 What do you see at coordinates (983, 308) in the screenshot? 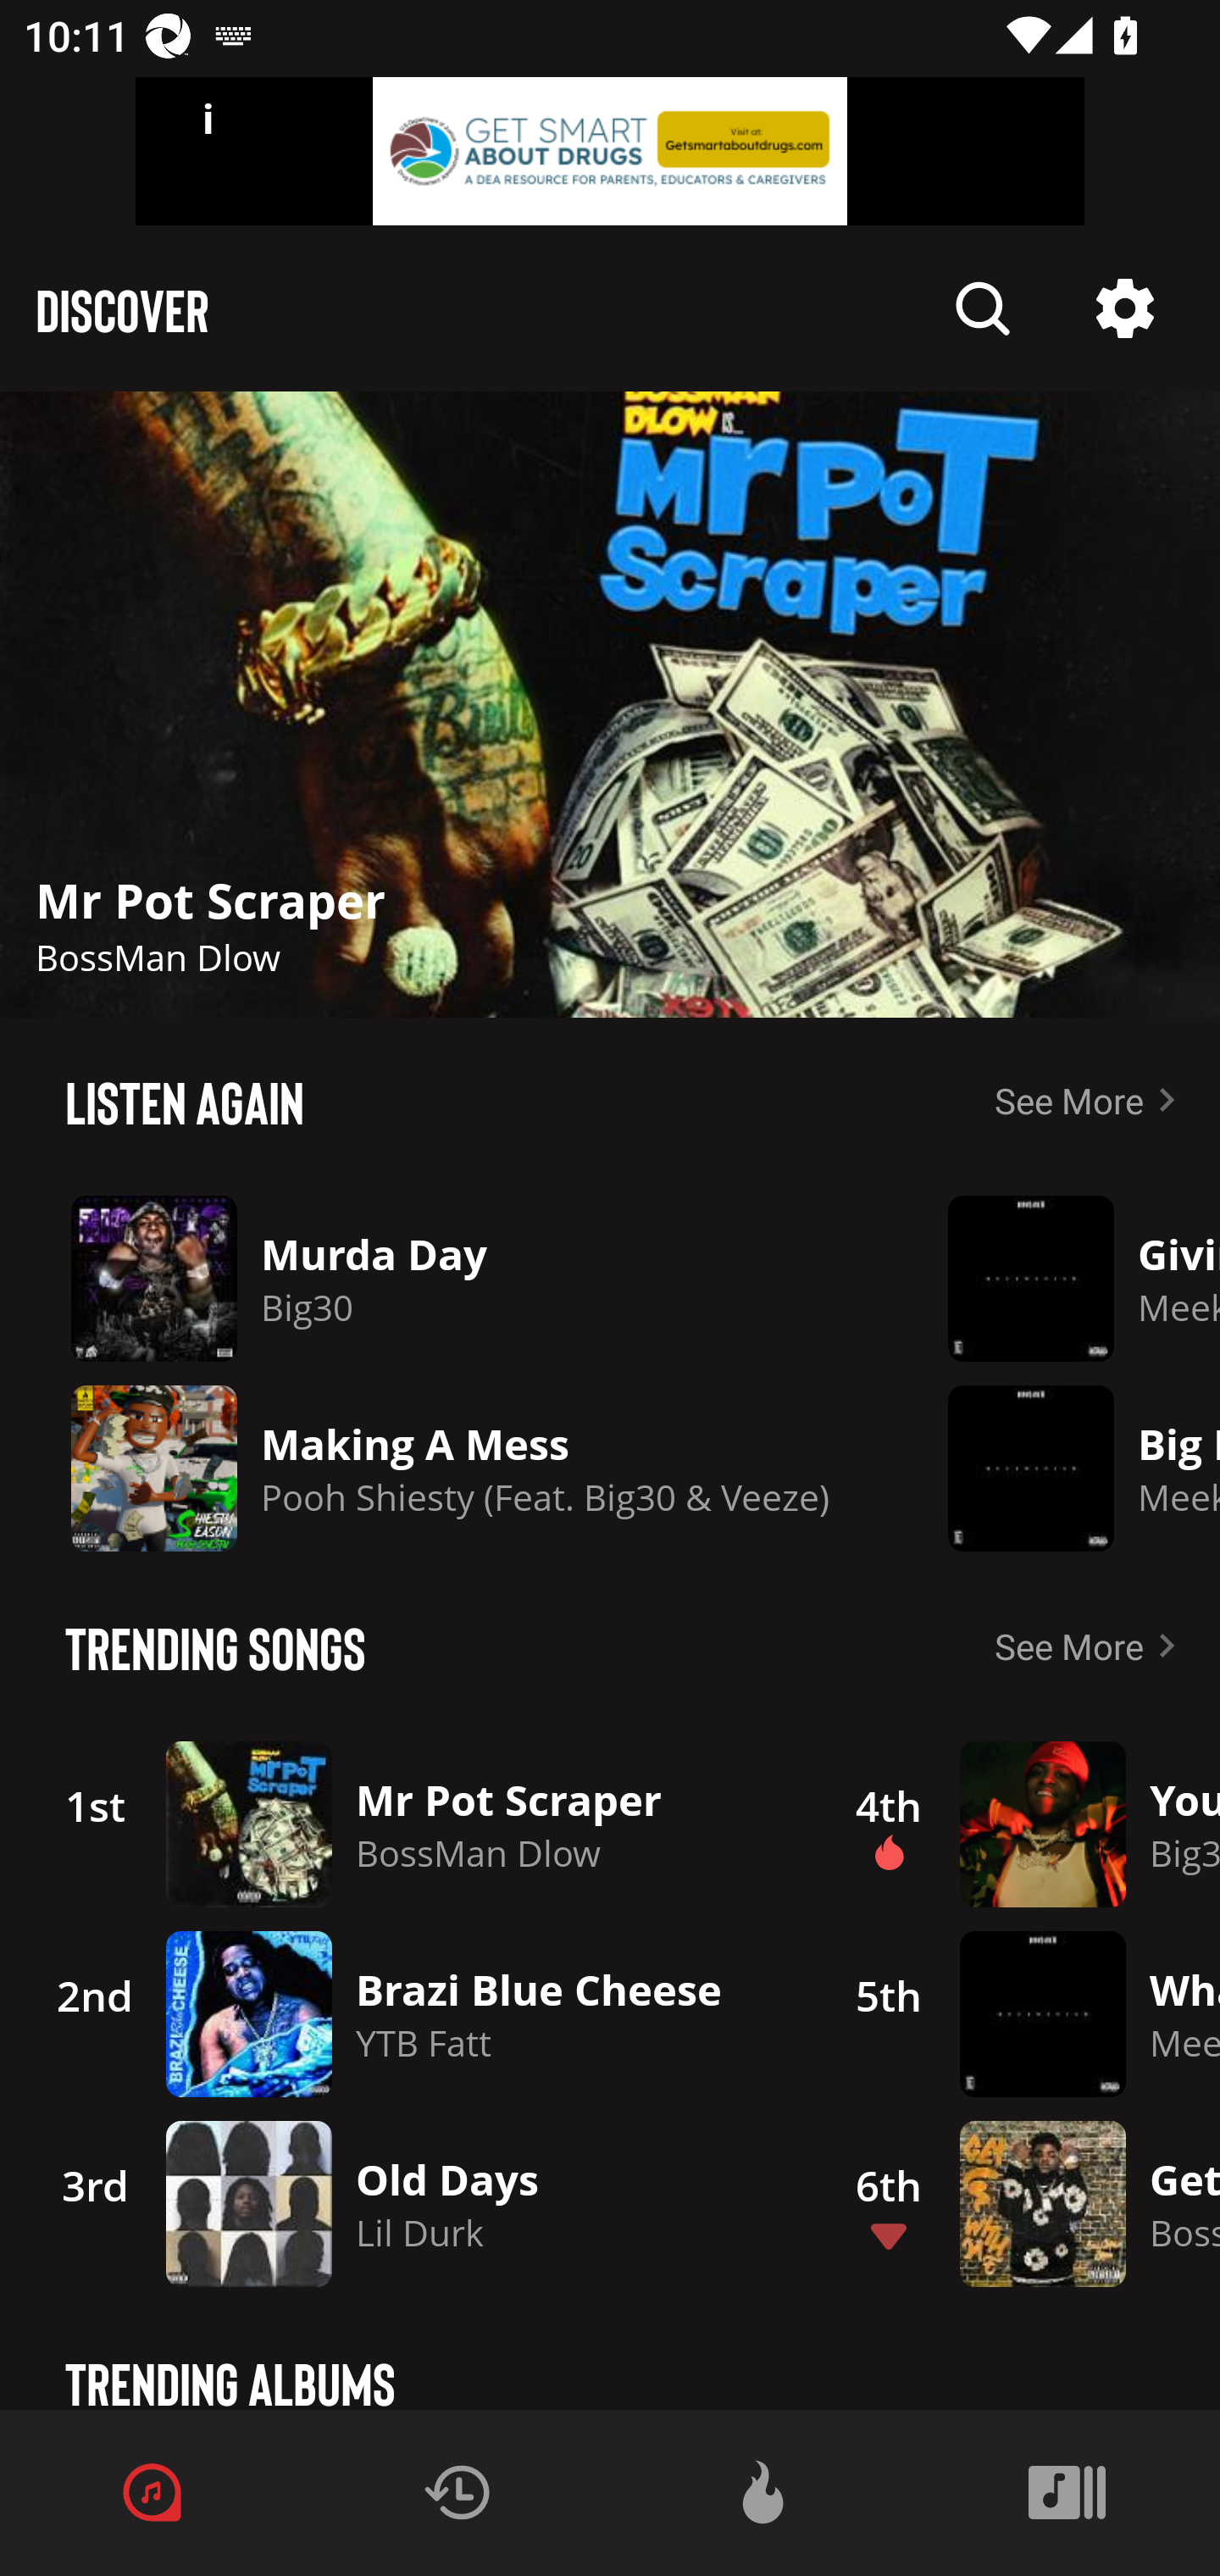
I see `Description` at bounding box center [983, 308].